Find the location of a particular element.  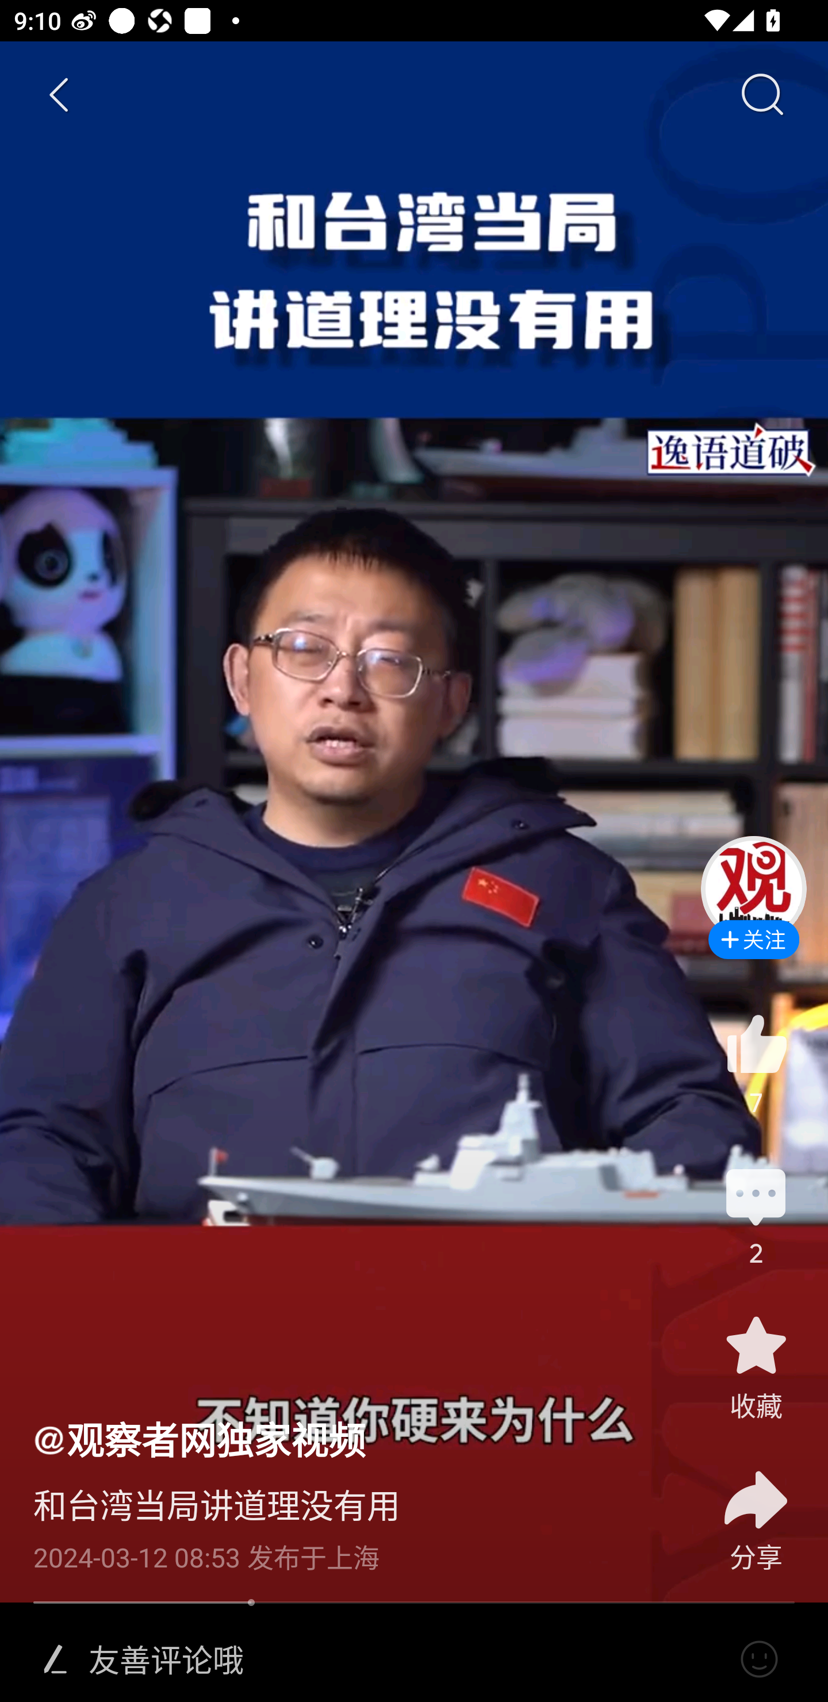

观察者网独家视频 is located at coordinates (199, 1439).